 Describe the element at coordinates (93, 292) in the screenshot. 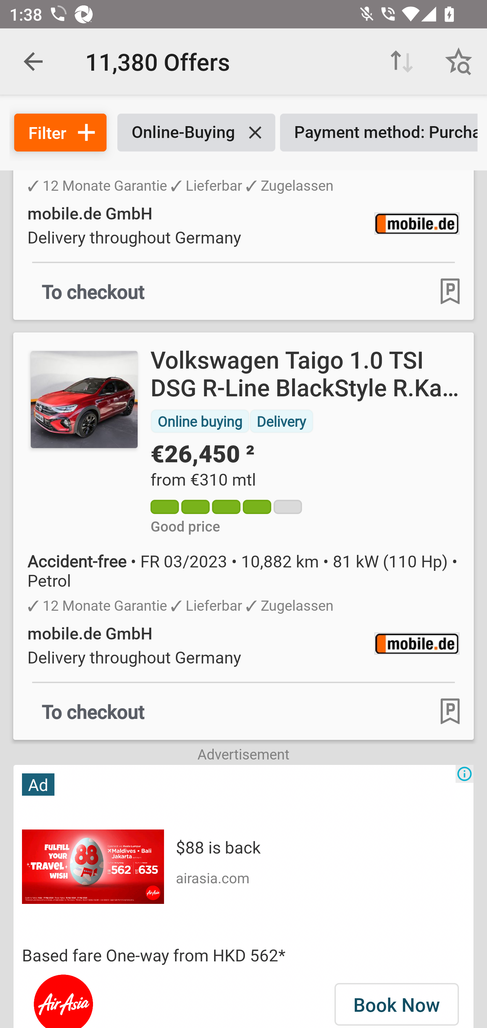

I see `To checkout` at that location.